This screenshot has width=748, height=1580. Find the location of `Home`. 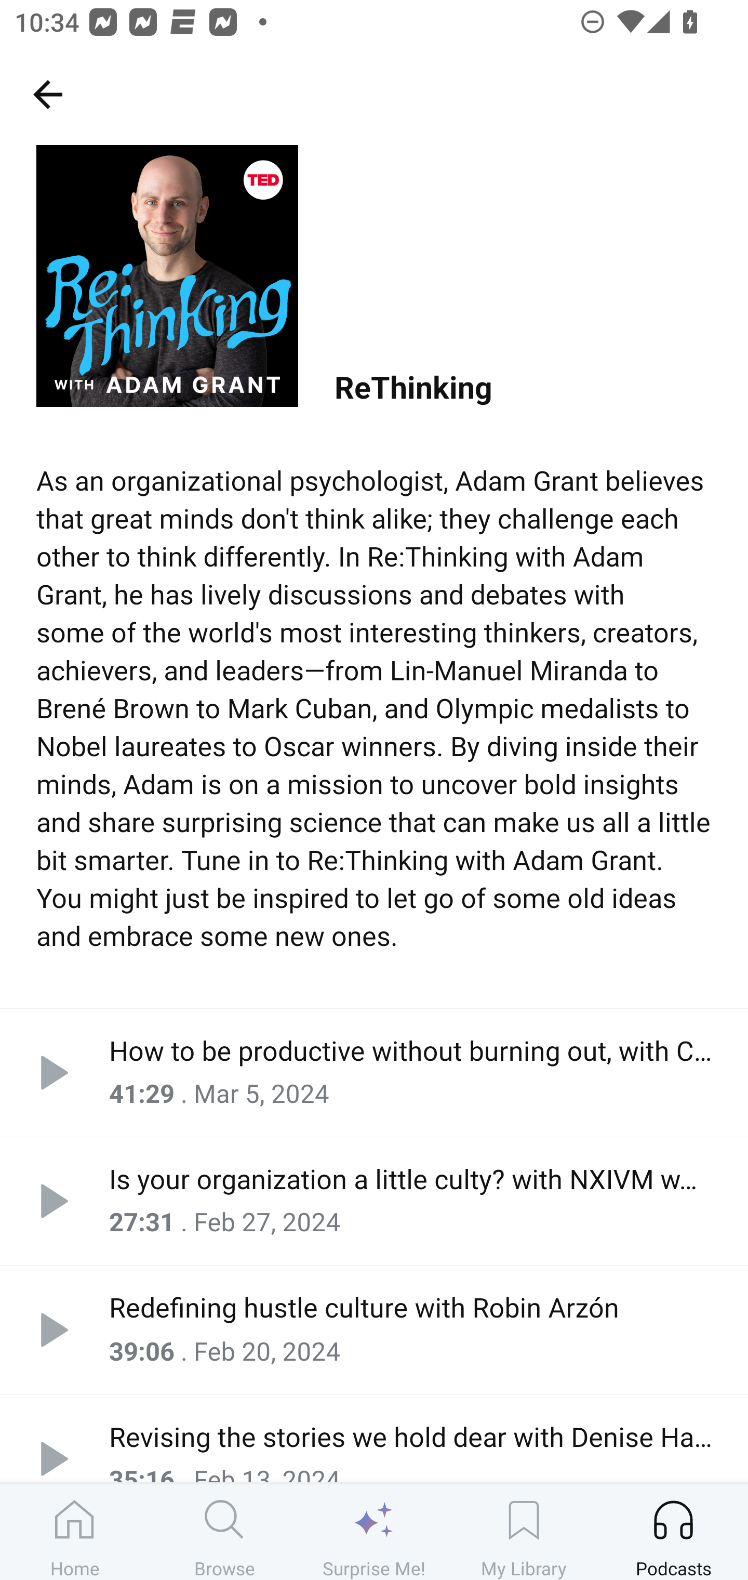

Home is located at coordinates (75, 1532).